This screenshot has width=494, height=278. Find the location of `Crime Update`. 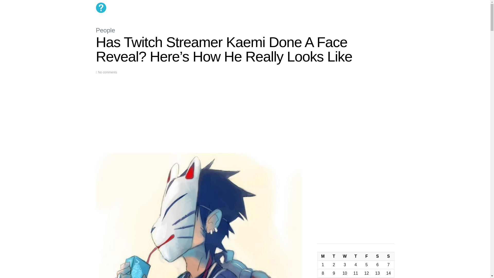

Crime Update is located at coordinates (227, 8).